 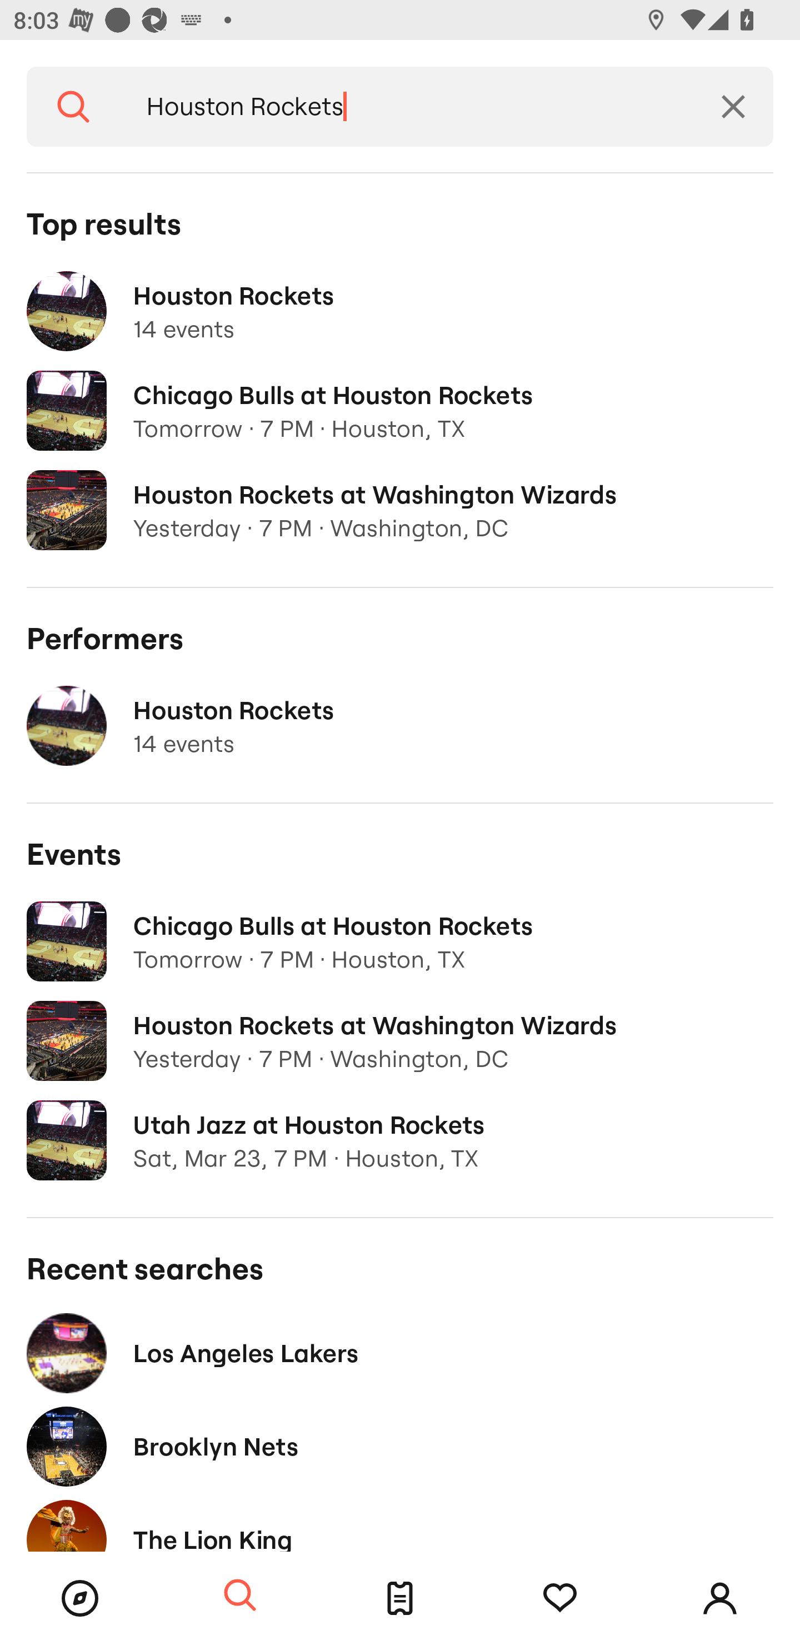 I want to click on Search, so click(x=73, y=107).